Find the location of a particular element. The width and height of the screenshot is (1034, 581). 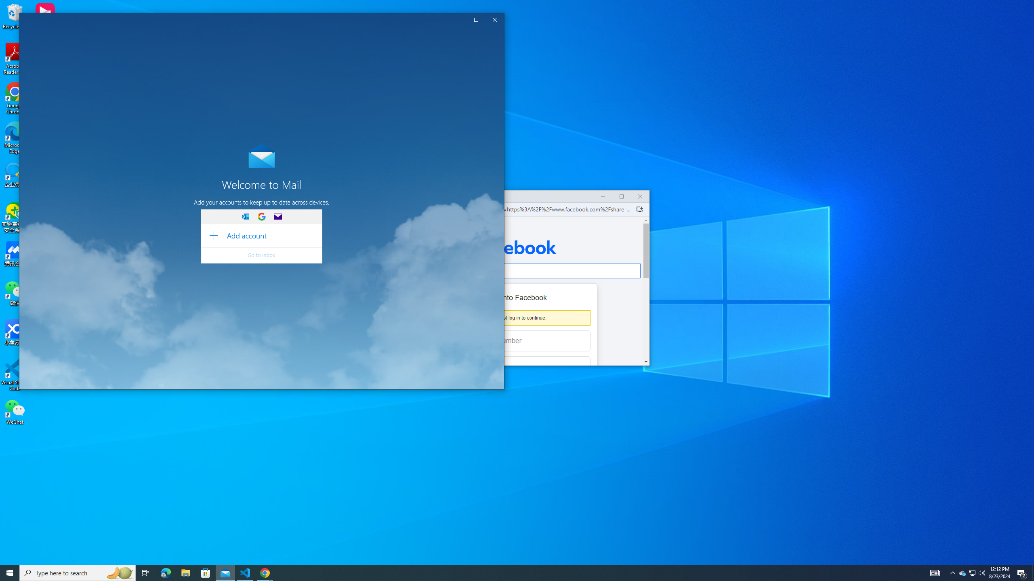

Switch to To Do is located at coordinates (87, 379).